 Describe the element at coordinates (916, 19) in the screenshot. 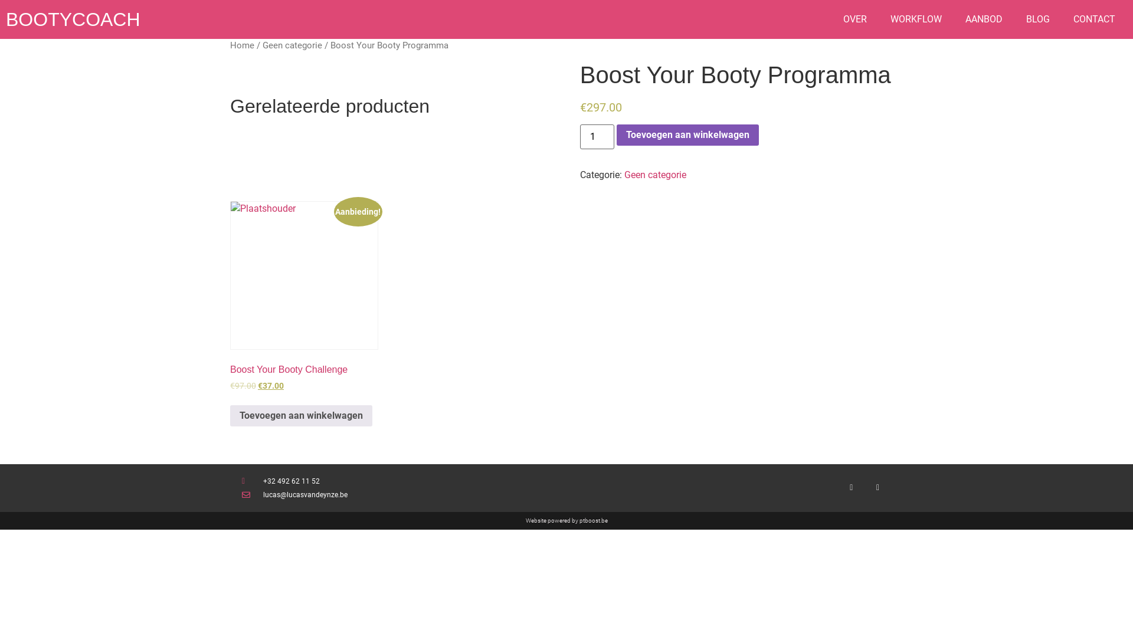

I see `WORKFLOW` at that location.